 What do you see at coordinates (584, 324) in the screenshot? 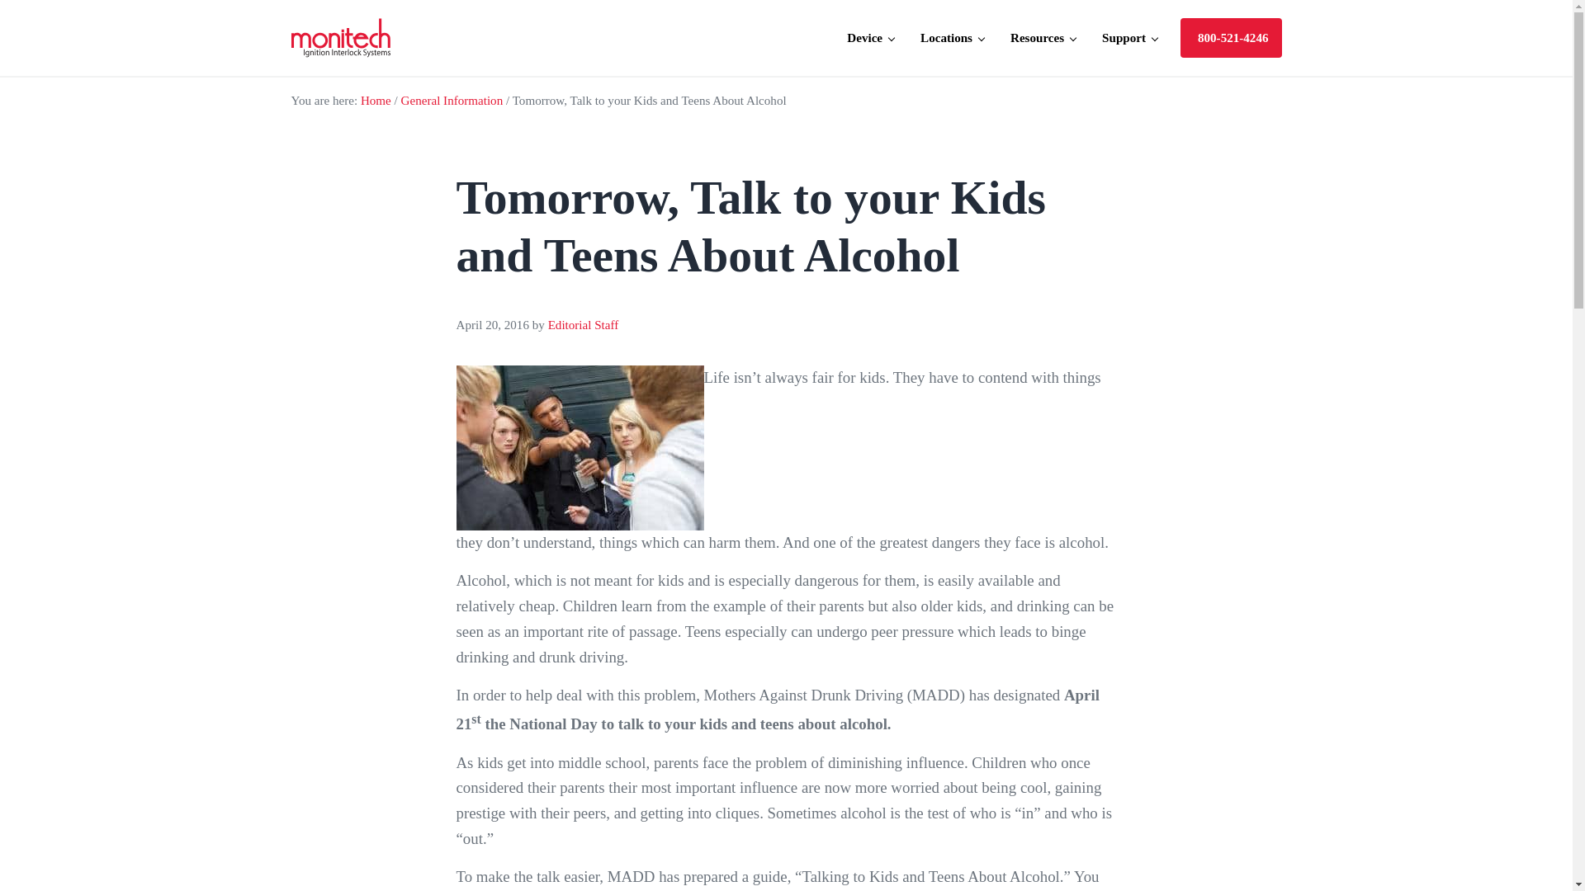
I see `Editorial Staff` at bounding box center [584, 324].